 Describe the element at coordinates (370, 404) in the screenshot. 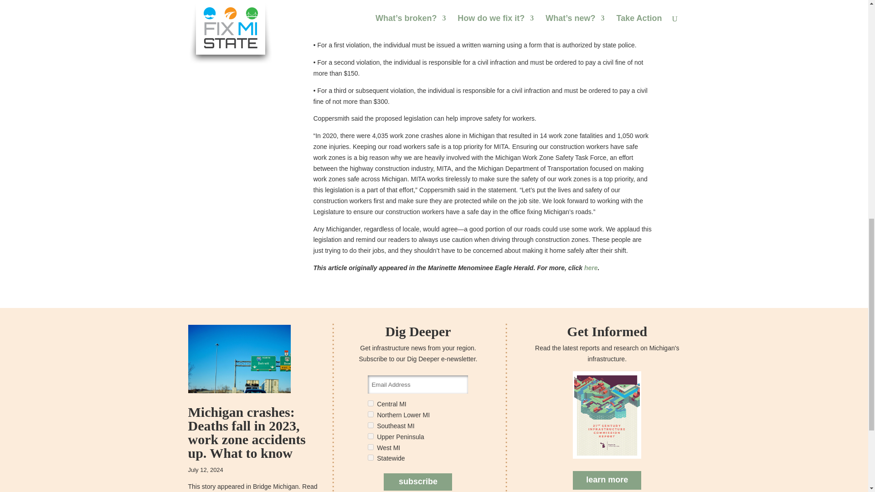

I see `Central MI` at that location.